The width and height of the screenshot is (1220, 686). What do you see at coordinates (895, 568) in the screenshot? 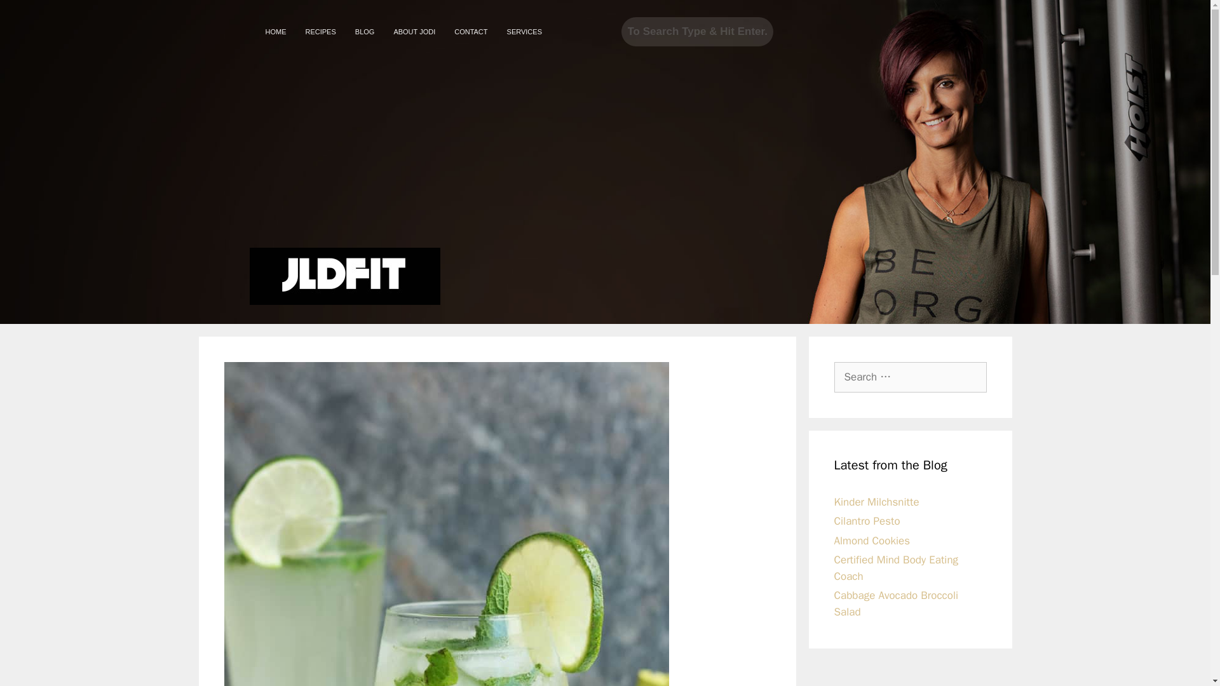
I see `Certified Mind Body Eating Coach` at bounding box center [895, 568].